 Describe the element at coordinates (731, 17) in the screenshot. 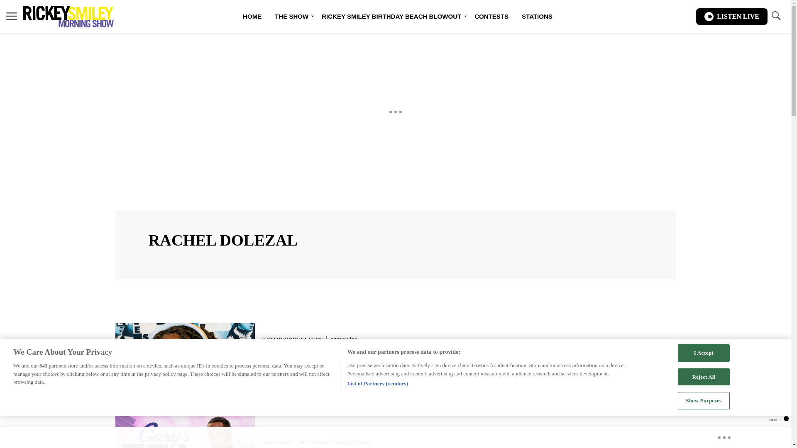

I see `LISTEN LIVE` at that location.